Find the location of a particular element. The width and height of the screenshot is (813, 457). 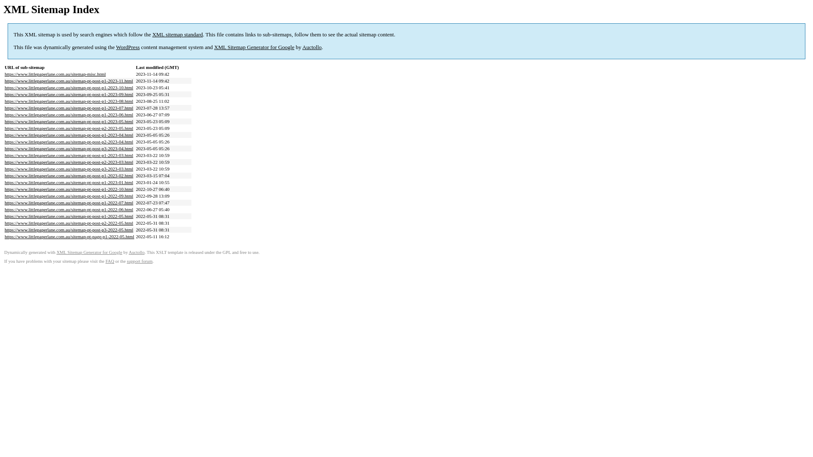

XML Sitemap Generator for Google is located at coordinates (254, 47).